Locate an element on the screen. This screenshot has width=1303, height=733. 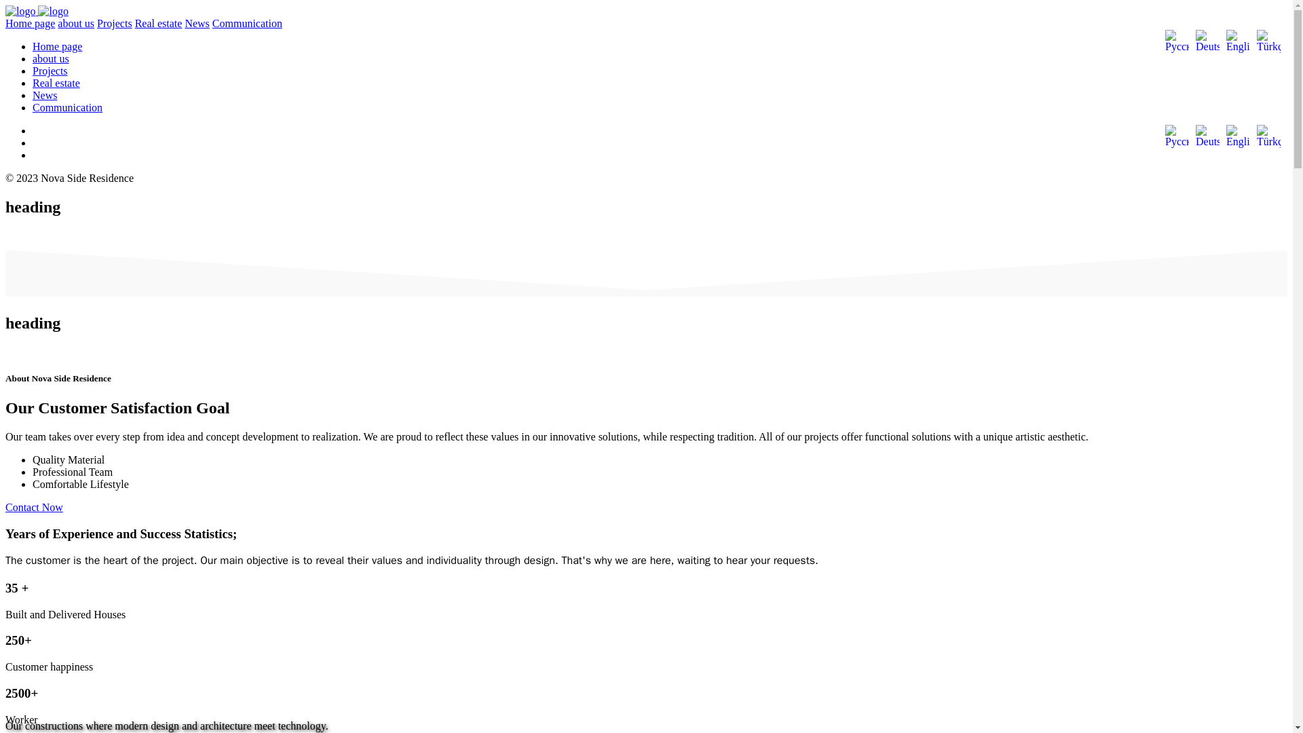
Contact Now is located at coordinates (34, 507).